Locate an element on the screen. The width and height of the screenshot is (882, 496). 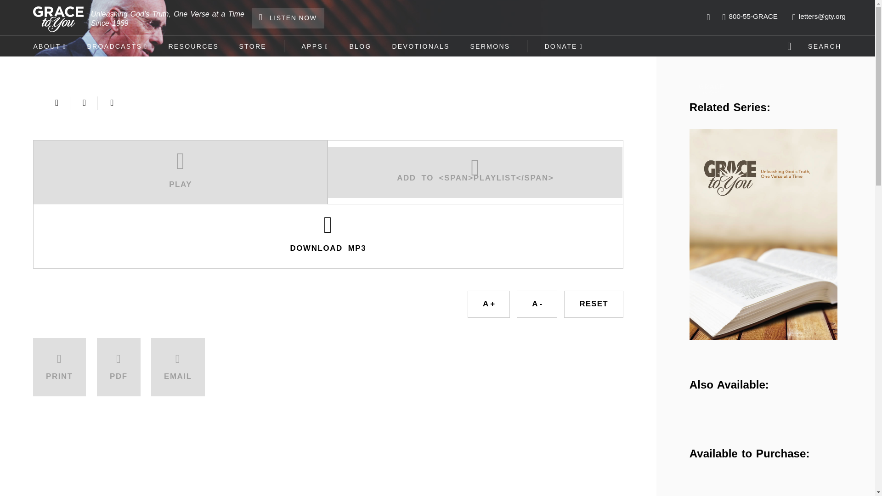
LISTEN NOW is located at coordinates (288, 18).